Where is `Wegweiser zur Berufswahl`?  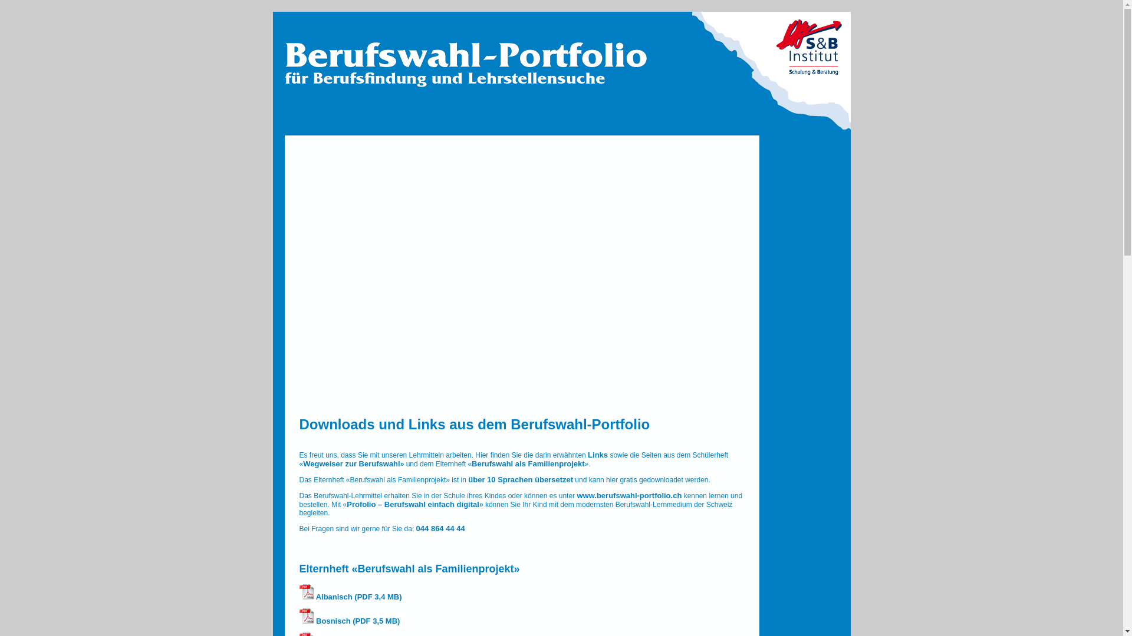
Wegweiser zur Berufswahl is located at coordinates (351, 464).